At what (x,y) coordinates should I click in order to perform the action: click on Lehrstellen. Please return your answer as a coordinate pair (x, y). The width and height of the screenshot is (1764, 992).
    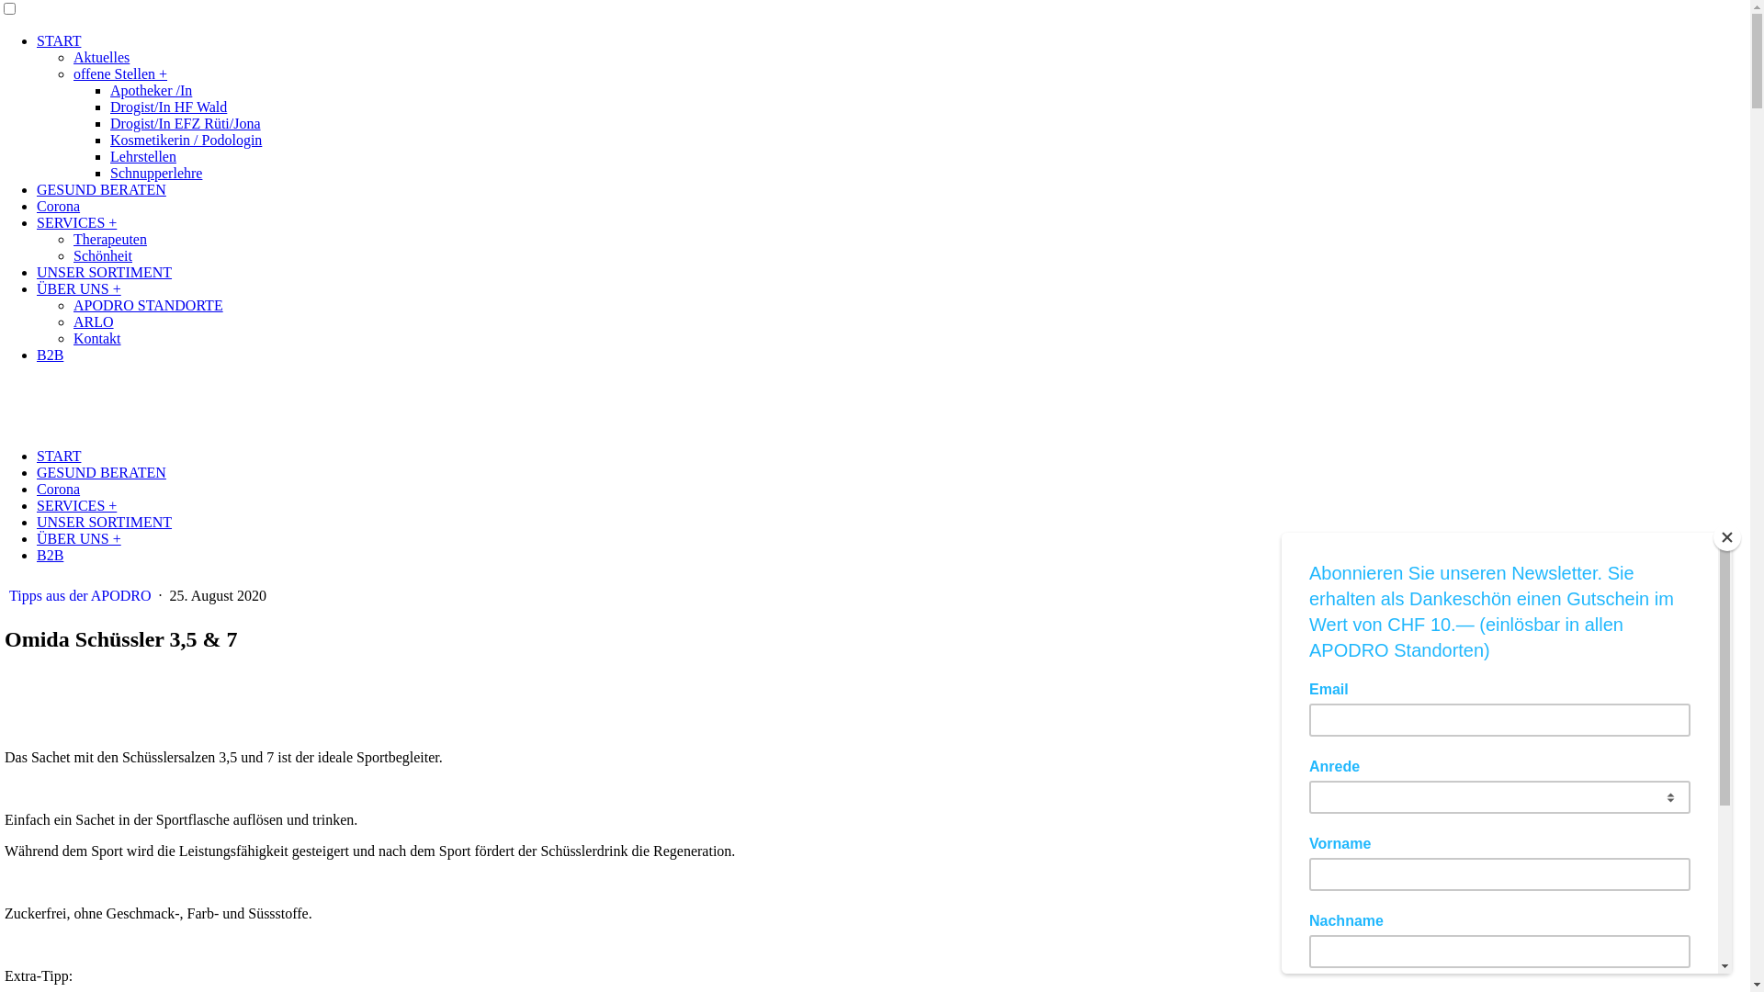
    Looking at the image, I should click on (143, 156).